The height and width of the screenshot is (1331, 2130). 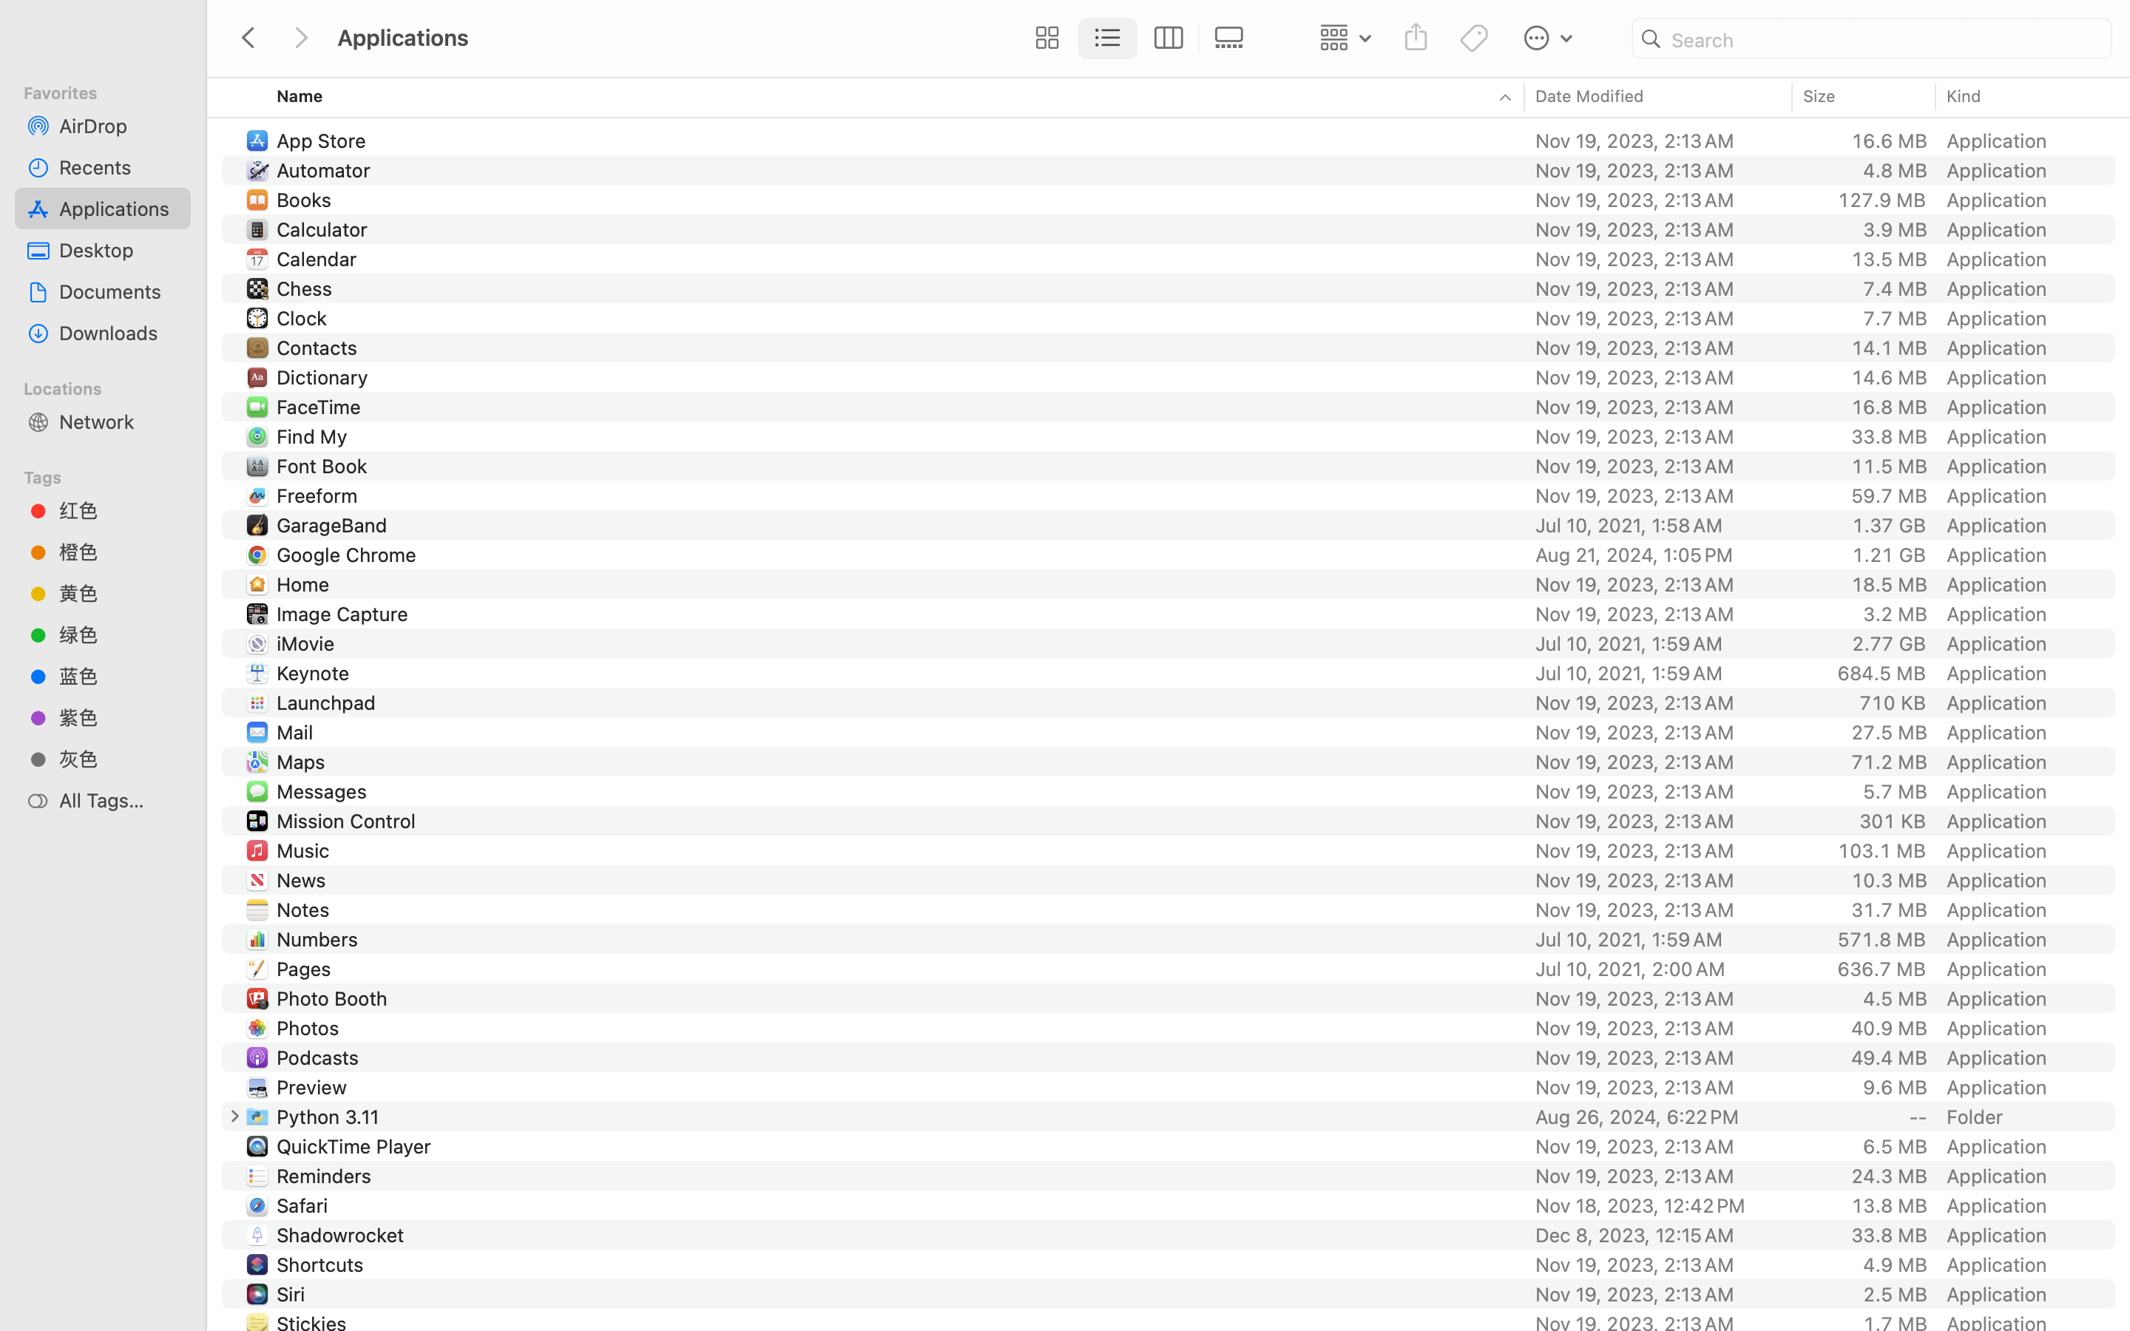 I want to click on Calculator, so click(x=325, y=229).